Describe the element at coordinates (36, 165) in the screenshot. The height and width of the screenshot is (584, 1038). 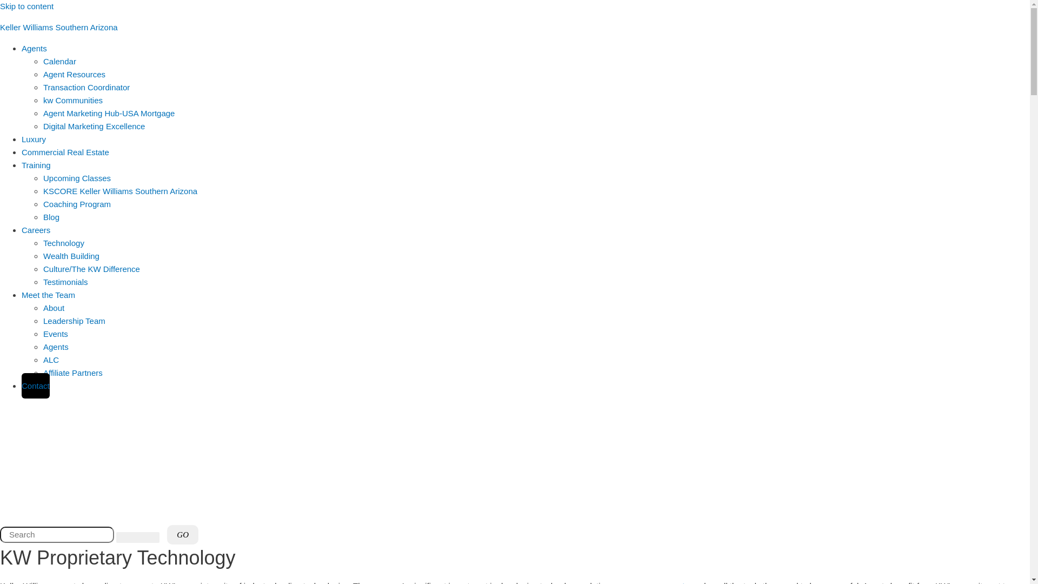
I see `Training` at that location.